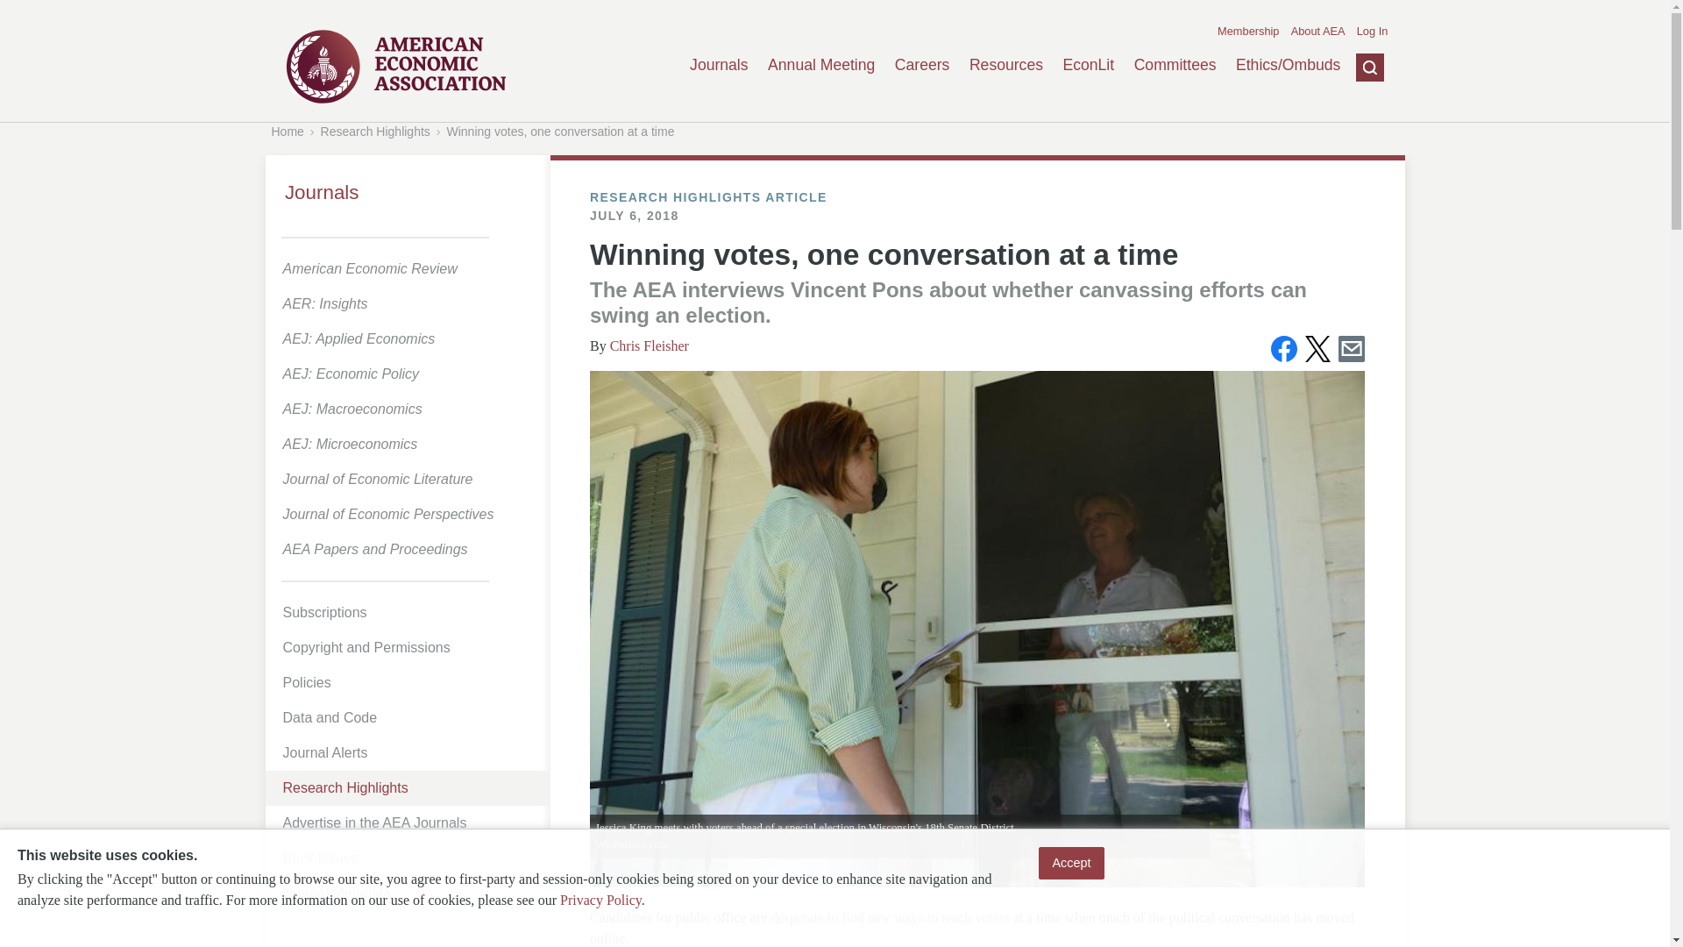 The width and height of the screenshot is (1683, 947). What do you see at coordinates (649, 345) in the screenshot?
I see `Chris Fleisher` at bounding box center [649, 345].